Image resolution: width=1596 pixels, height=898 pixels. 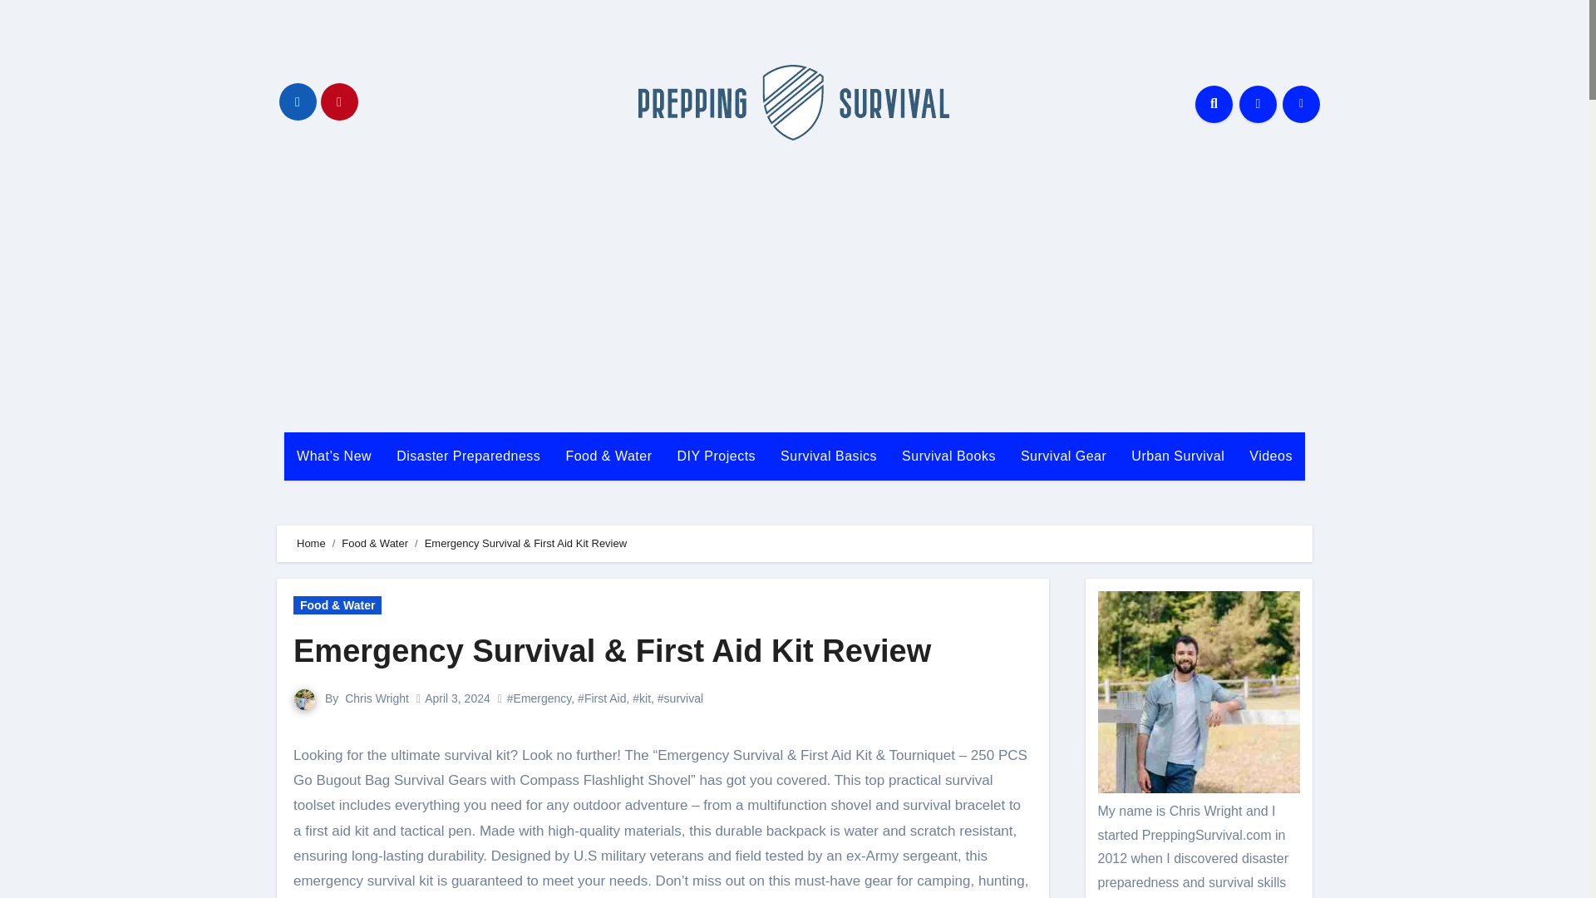 What do you see at coordinates (948, 456) in the screenshot?
I see `Survival Books` at bounding box center [948, 456].